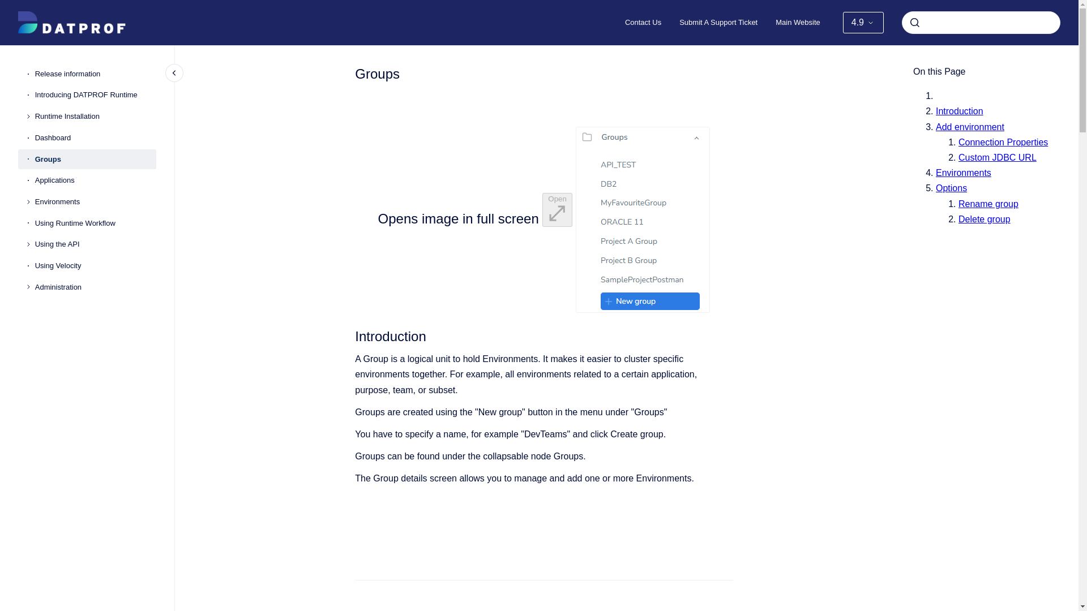 Image resolution: width=1087 pixels, height=611 pixels. Describe the element at coordinates (95, 138) in the screenshot. I see `Dashboard` at that location.